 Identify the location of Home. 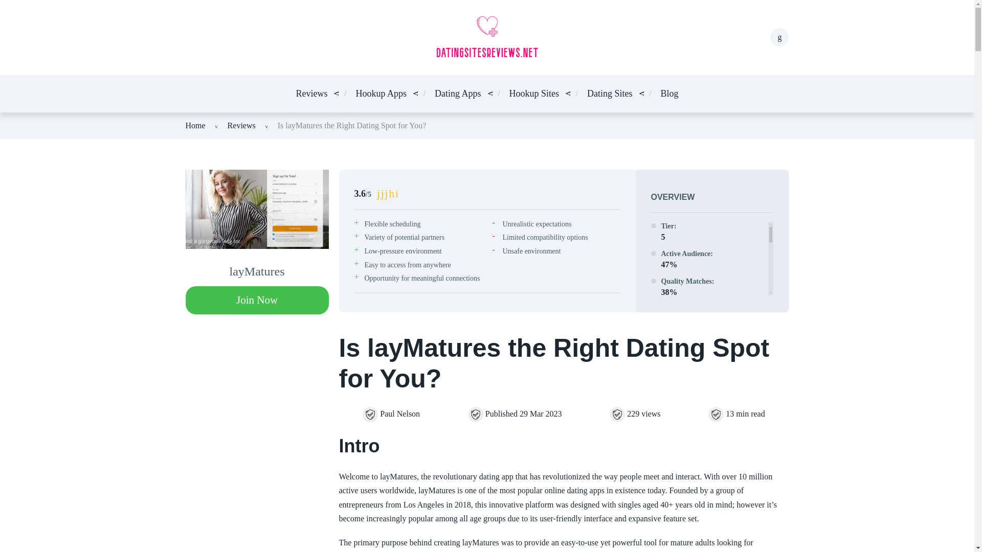
(195, 125).